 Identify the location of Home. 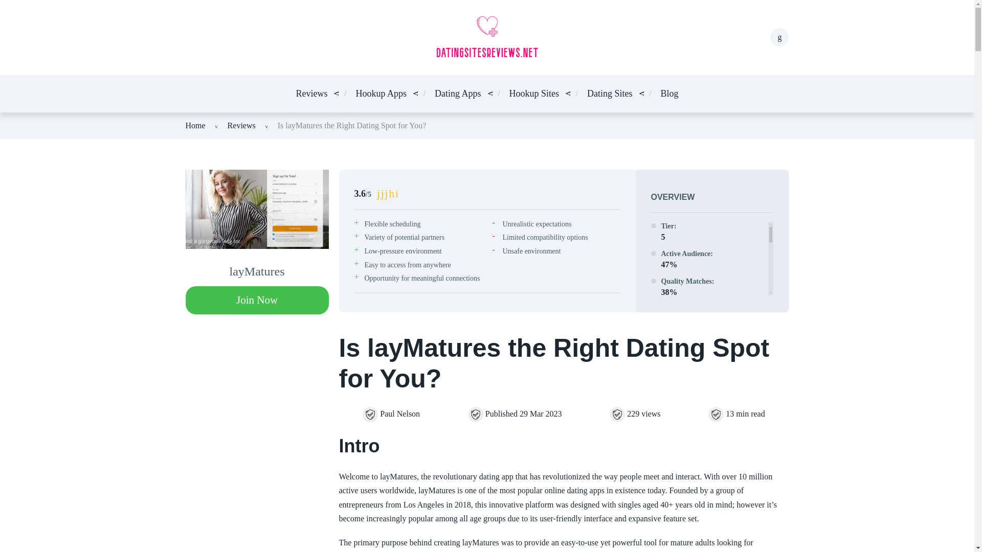
(195, 125).